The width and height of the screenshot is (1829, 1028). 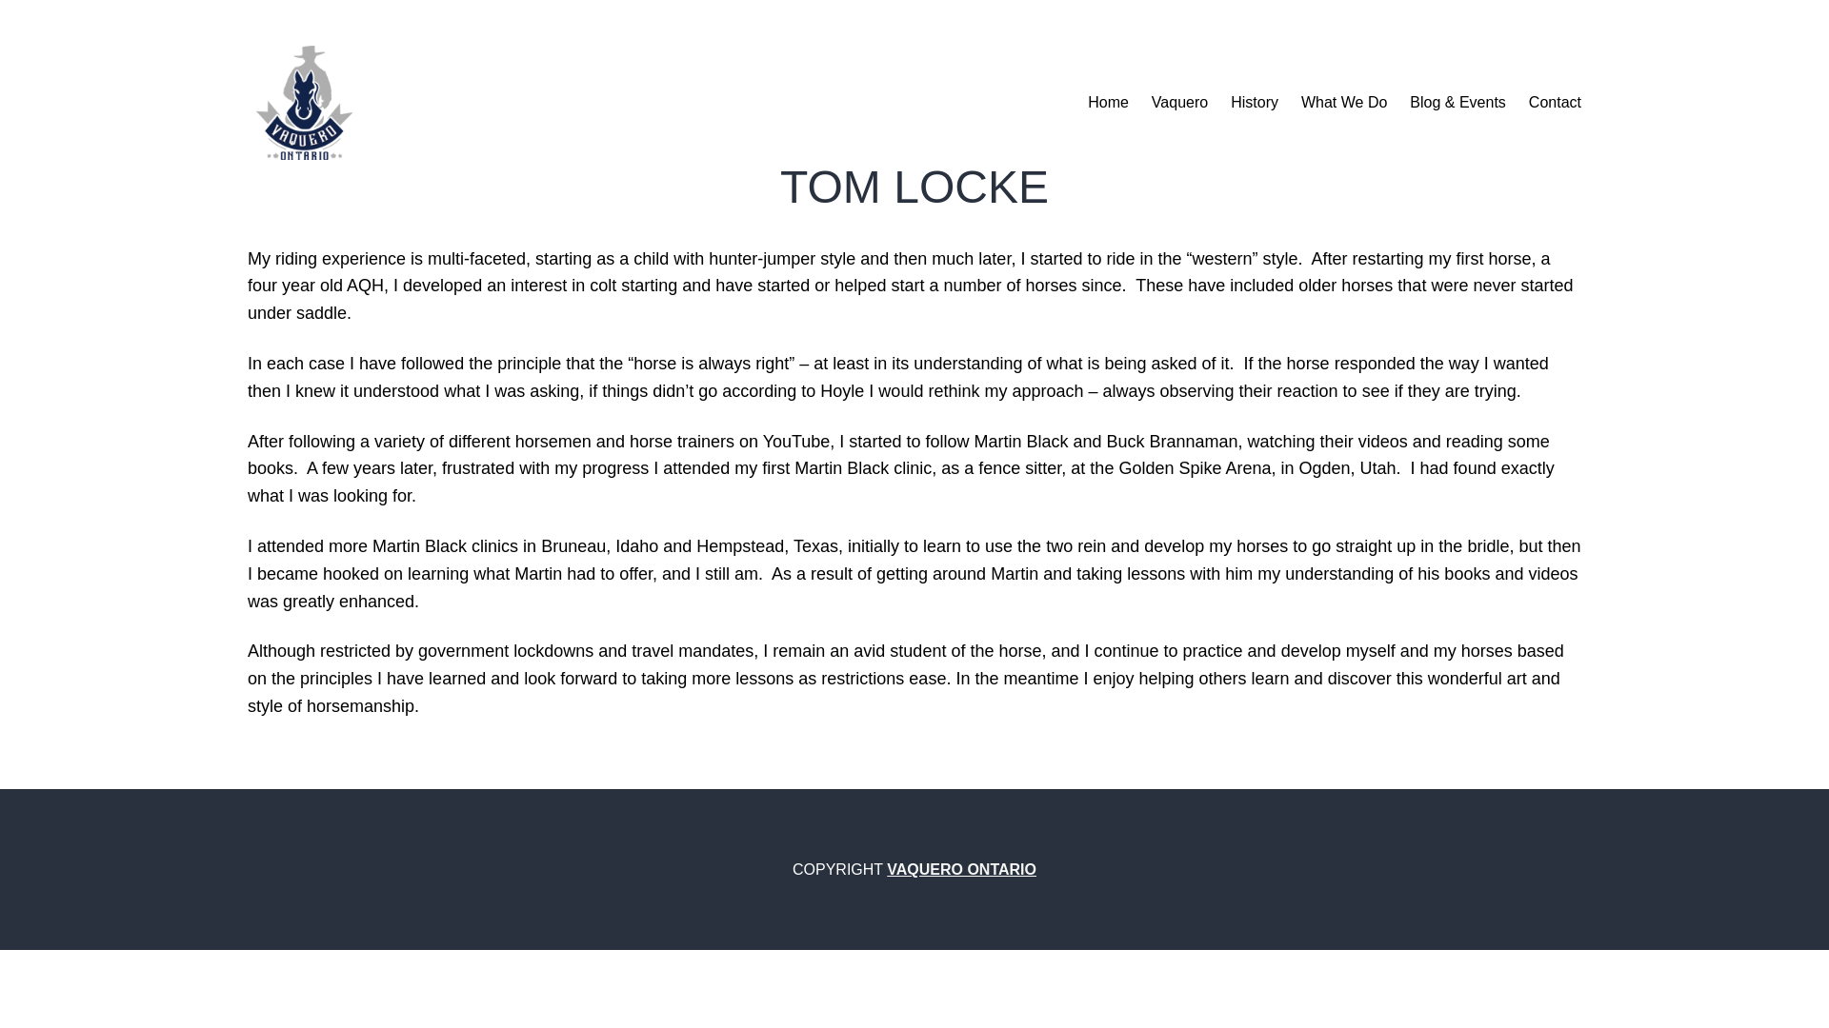 I want to click on History, so click(x=1255, y=103).